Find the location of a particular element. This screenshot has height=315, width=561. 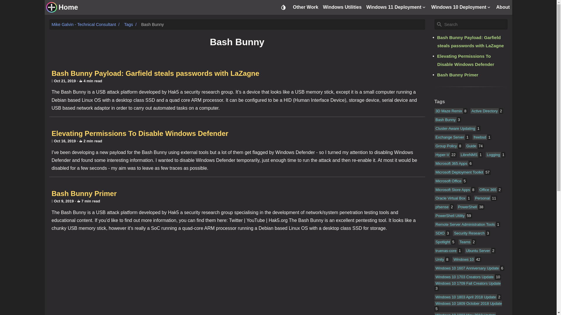

Home is located at coordinates (51, 7).